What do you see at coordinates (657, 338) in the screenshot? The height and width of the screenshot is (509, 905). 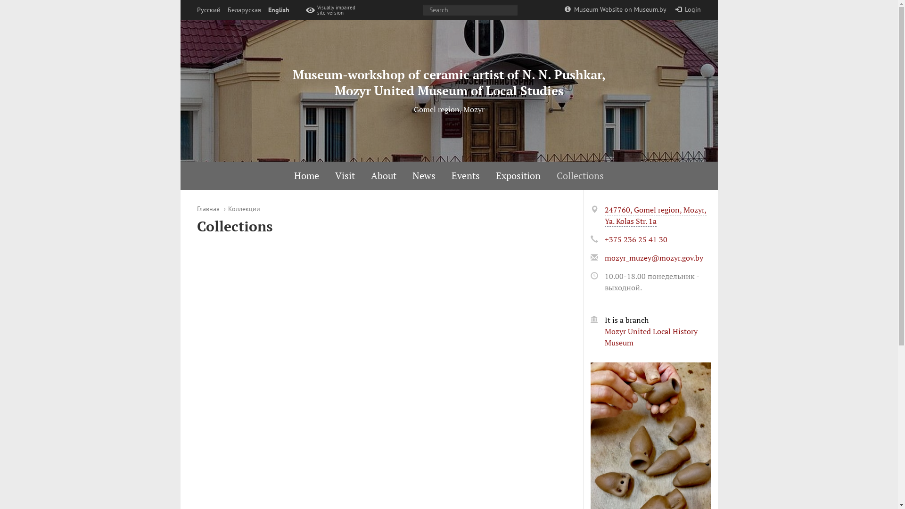 I see `It is a branch
Mozyr United Local History Museum` at bounding box center [657, 338].